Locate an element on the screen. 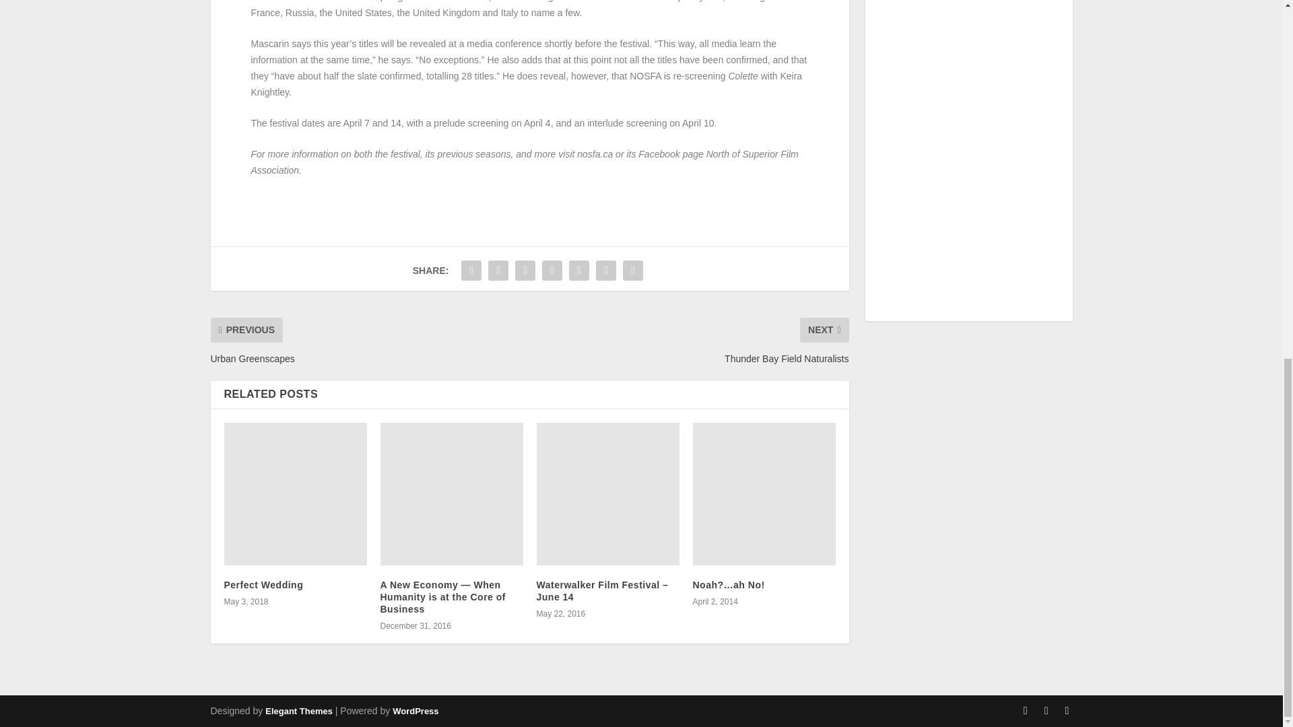 This screenshot has height=727, width=1293. Share "NOSFA Turns 27" via LinkedIn is located at coordinates (579, 271).